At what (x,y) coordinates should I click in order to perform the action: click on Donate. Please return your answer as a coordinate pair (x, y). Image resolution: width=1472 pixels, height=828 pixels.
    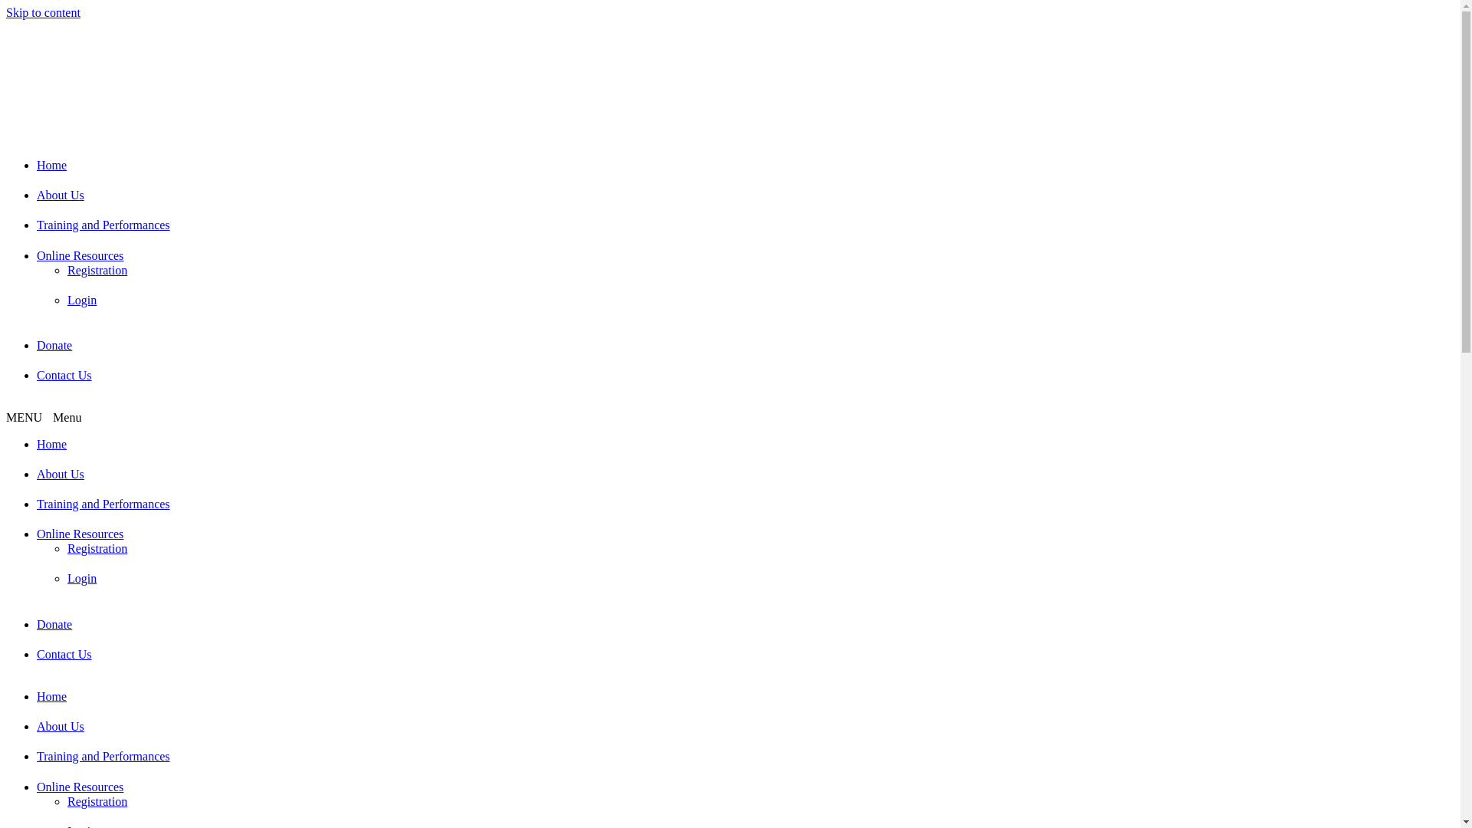
    Looking at the image, I should click on (54, 345).